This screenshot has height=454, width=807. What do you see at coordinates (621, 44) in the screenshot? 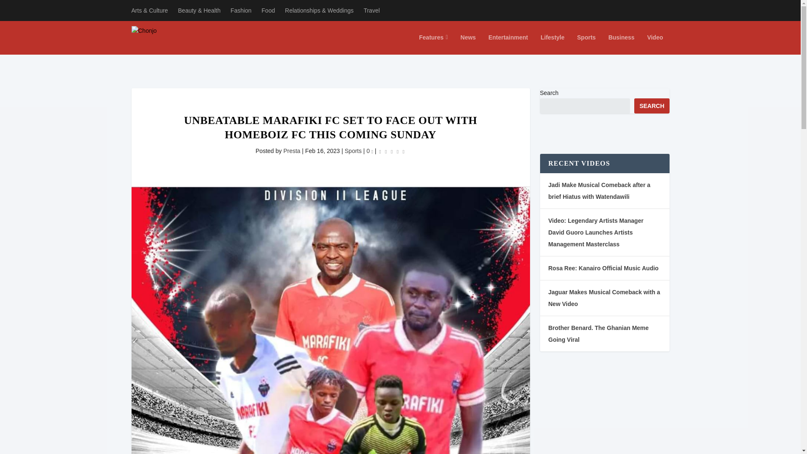
I see `Business` at bounding box center [621, 44].